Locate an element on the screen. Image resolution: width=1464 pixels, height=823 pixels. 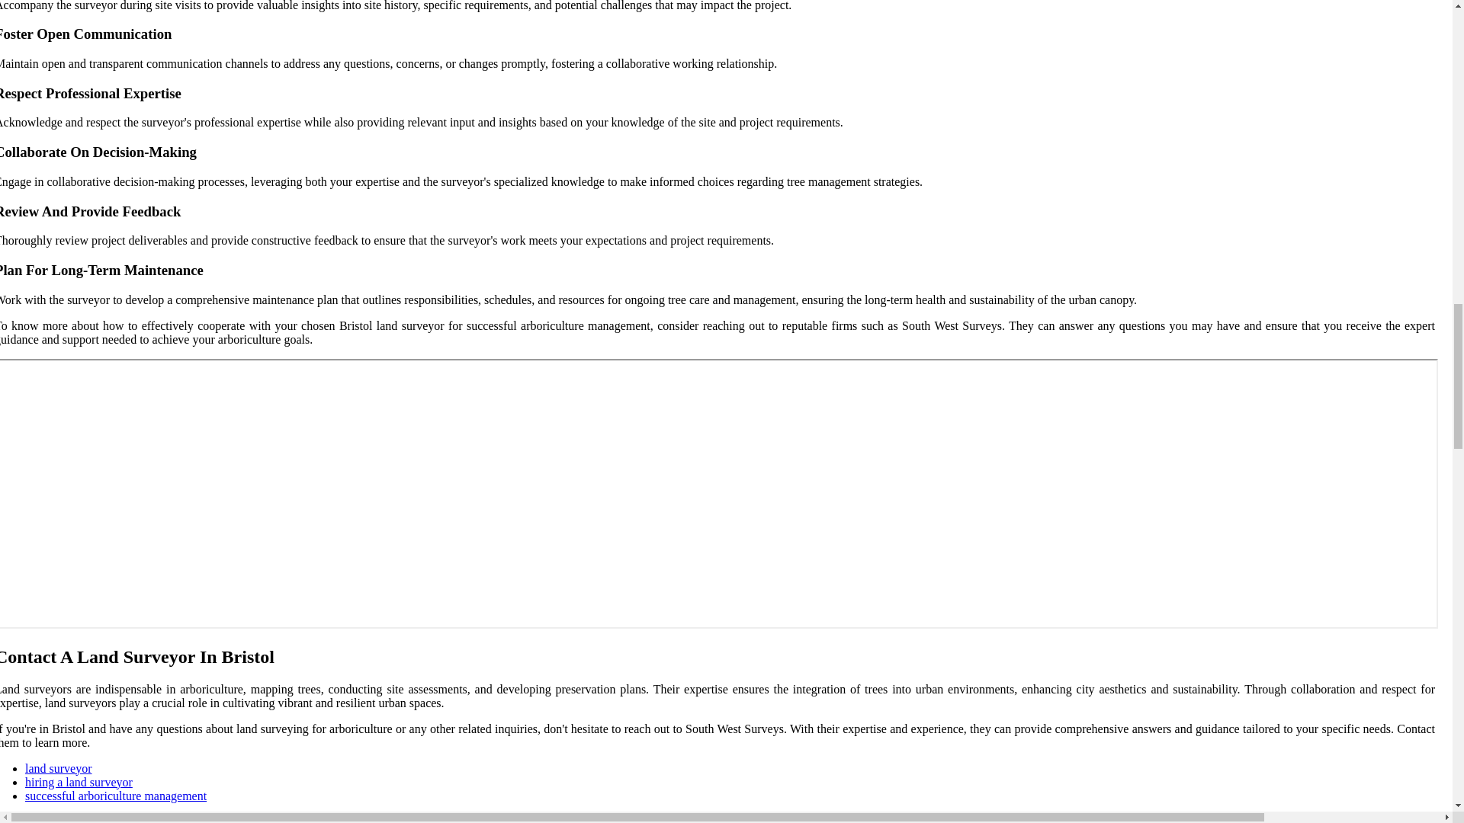
successful arboriculture management is located at coordinates (115, 796).